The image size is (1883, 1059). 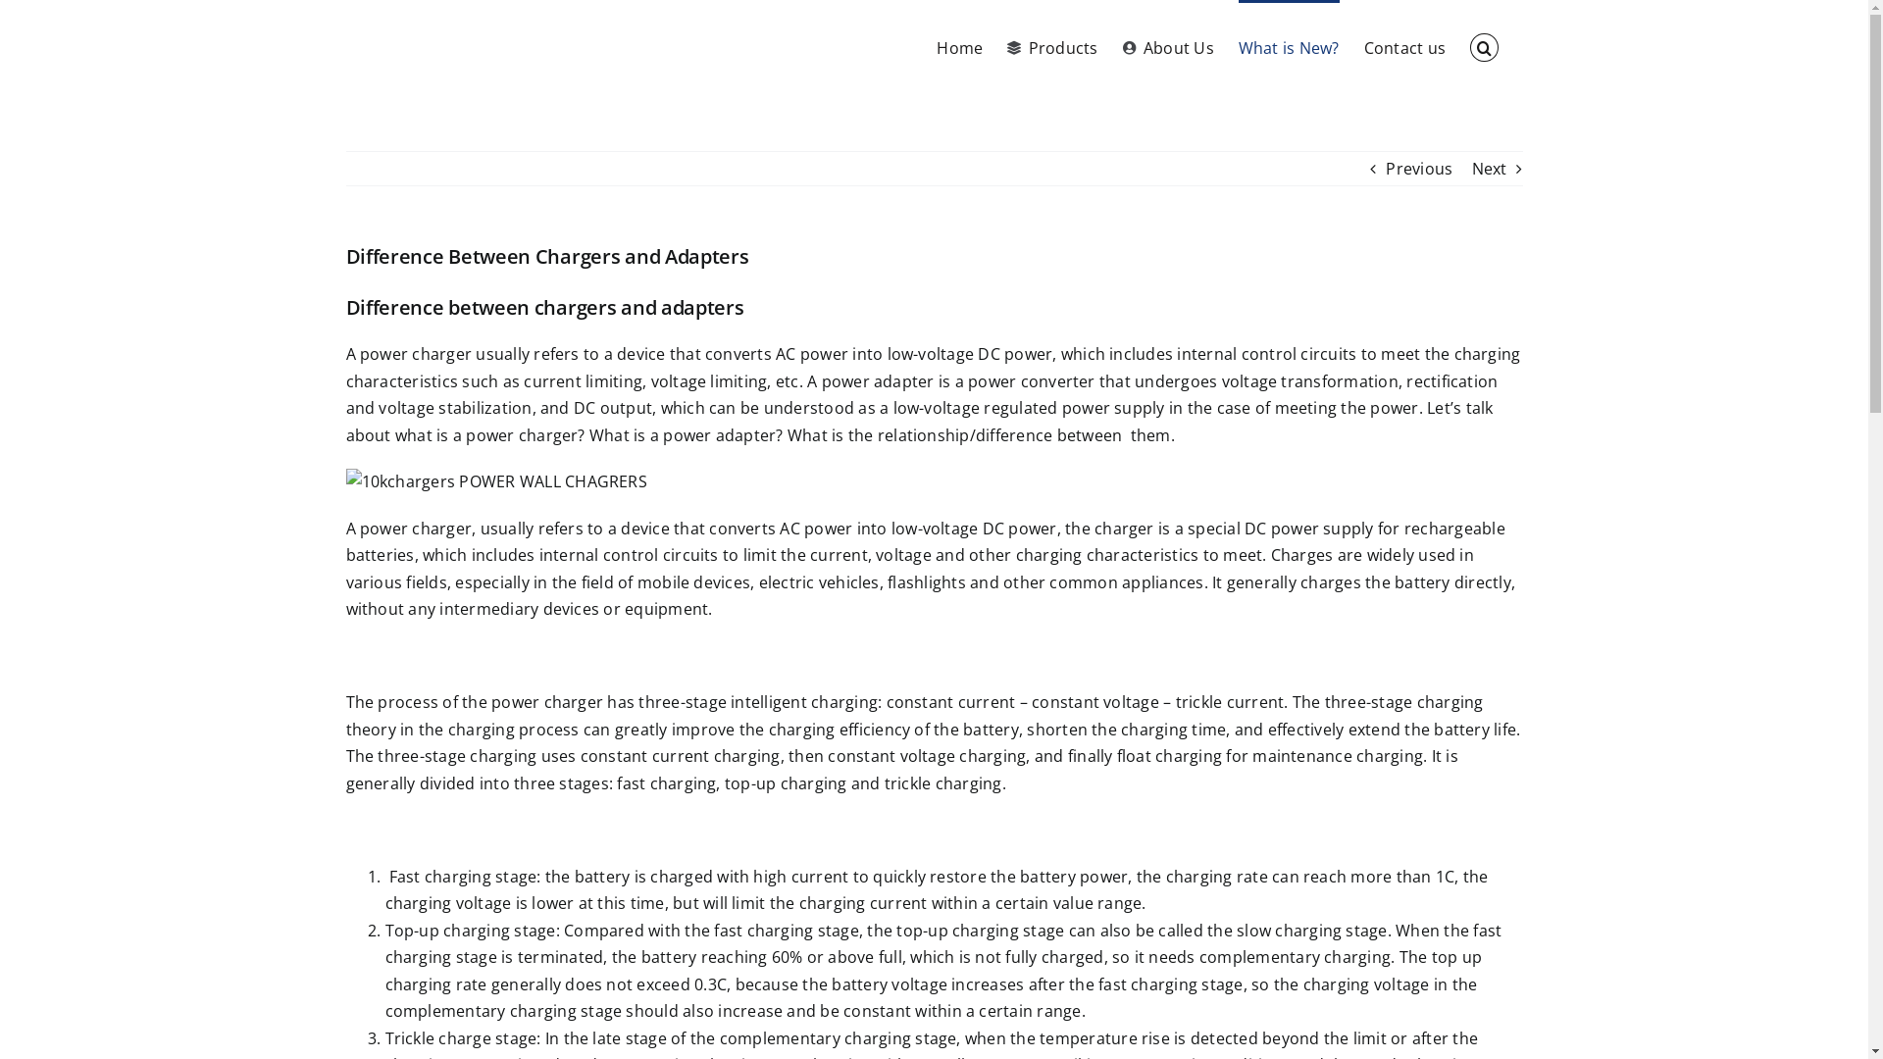 I want to click on Home, so click(x=959, y=46).